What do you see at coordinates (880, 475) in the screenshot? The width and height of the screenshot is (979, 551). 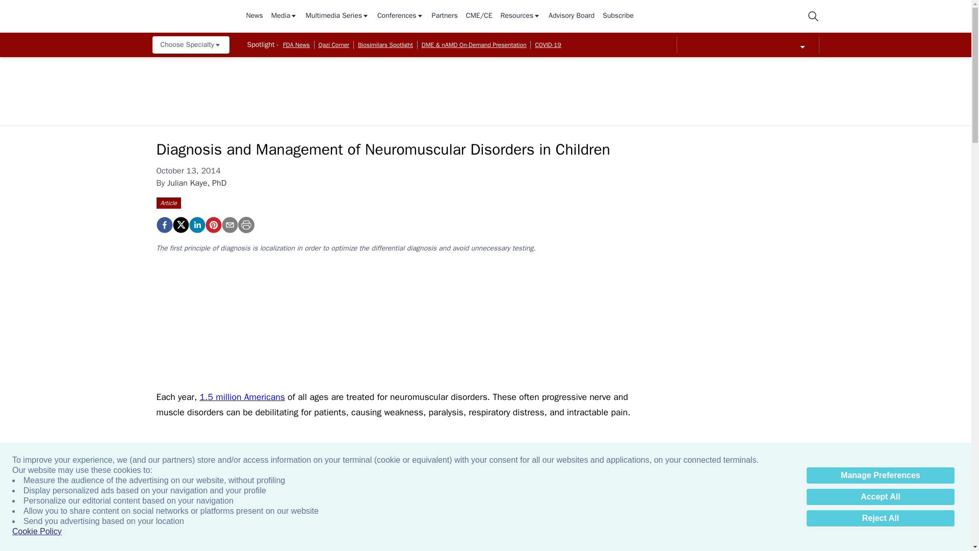 I see `Manage Preferences` at bounding box center [880, 475].